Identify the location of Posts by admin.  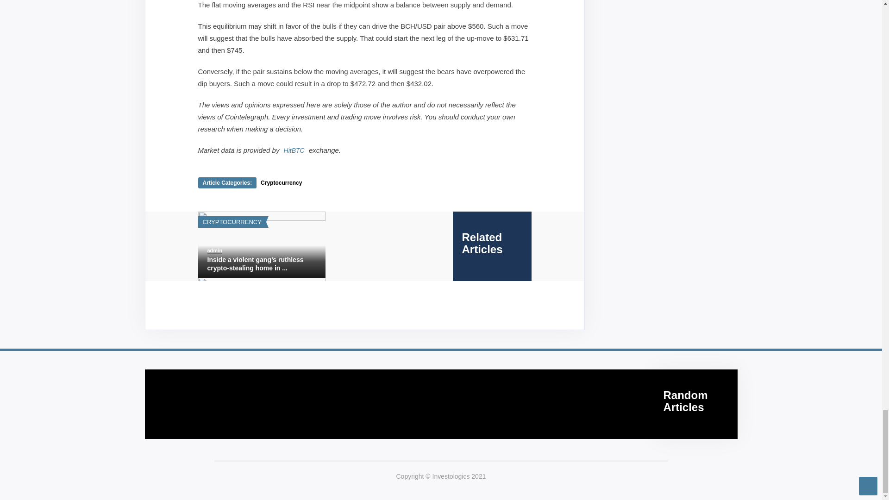
(215, 250).